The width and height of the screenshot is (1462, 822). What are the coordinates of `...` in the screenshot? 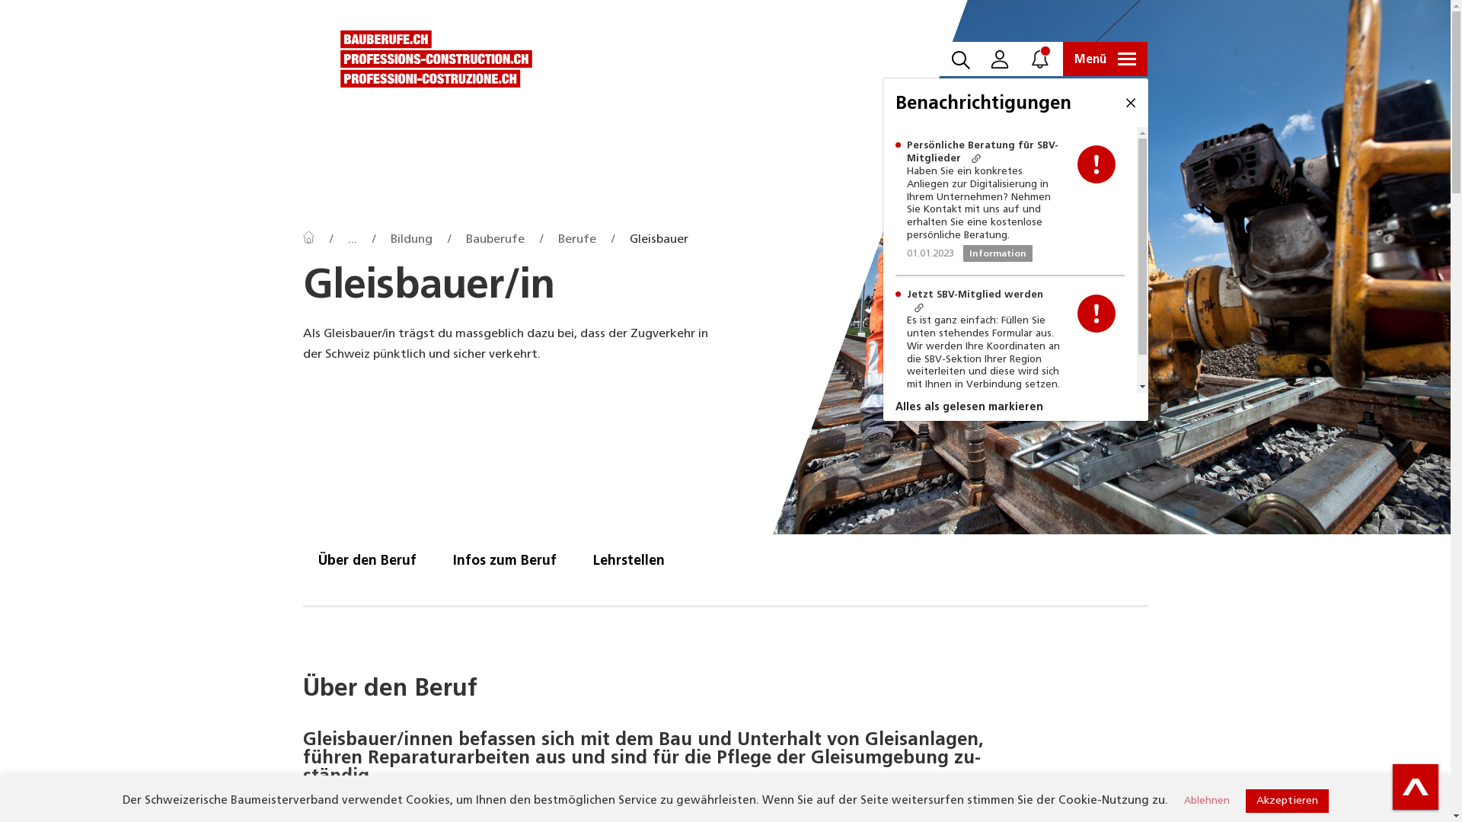 It's located at (352, 239).